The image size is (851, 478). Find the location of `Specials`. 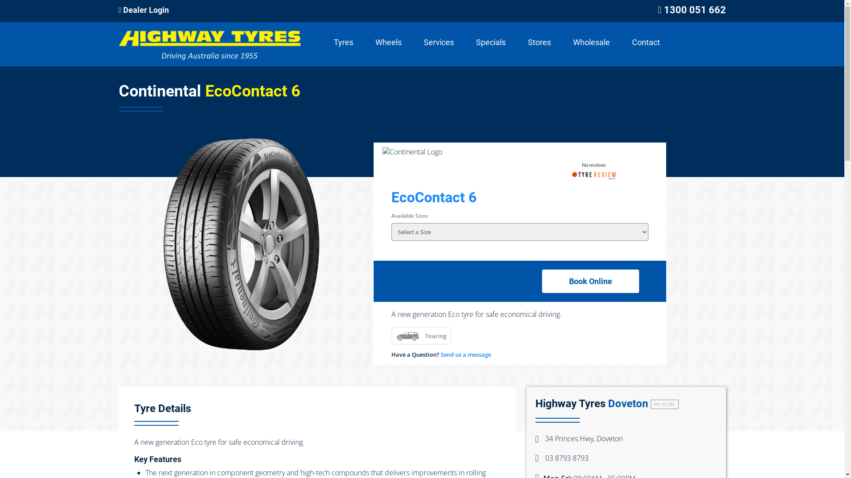

Specials is located at coordinates (491, 42).